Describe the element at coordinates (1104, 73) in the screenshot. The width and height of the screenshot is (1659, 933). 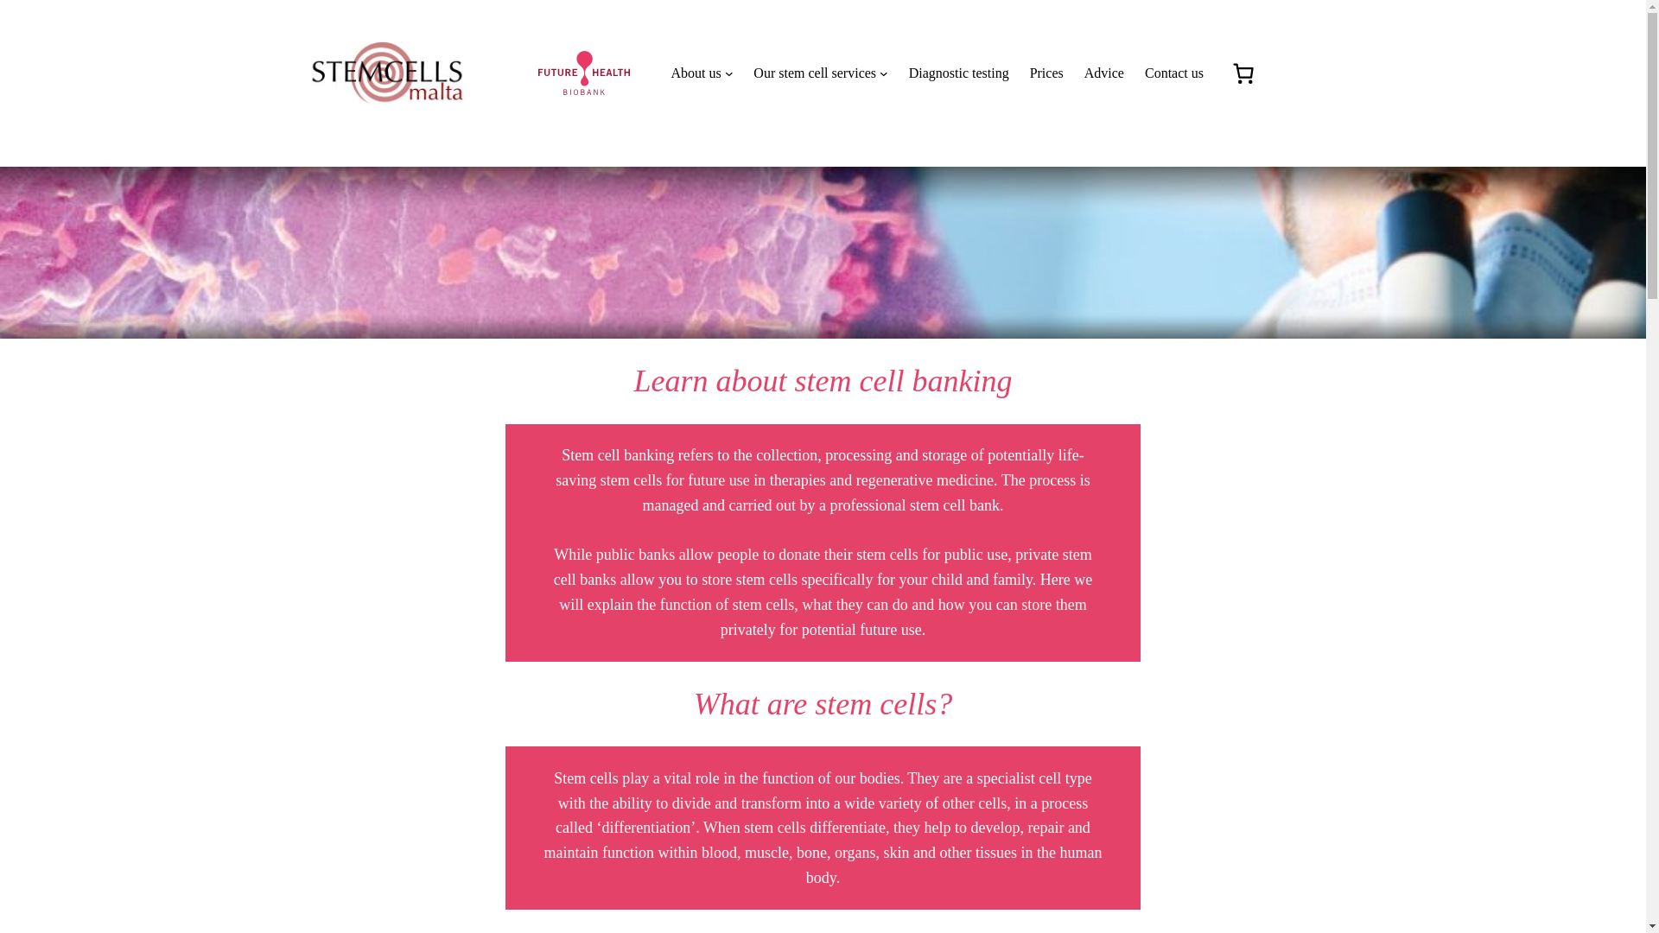
I see `Advice` at that location.